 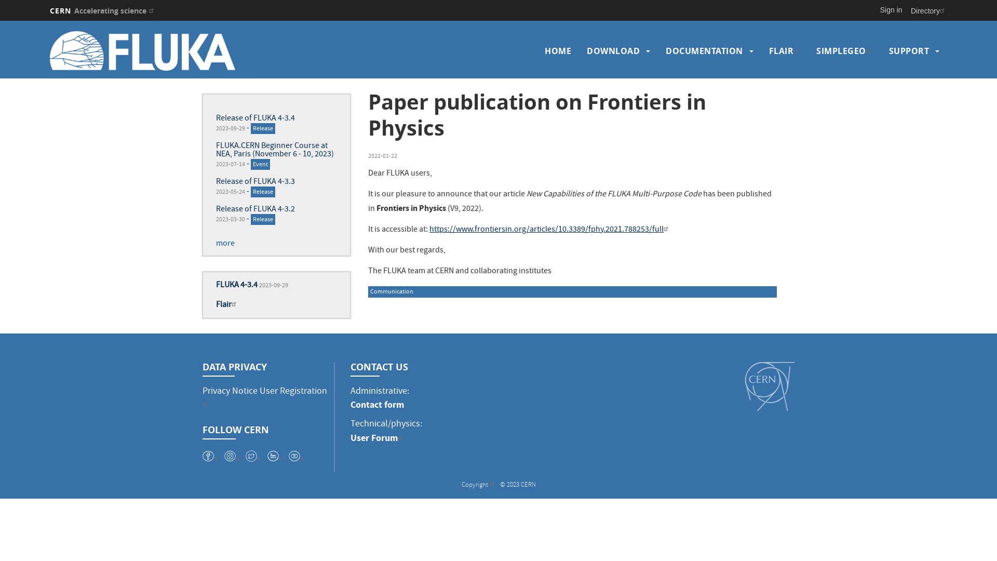 I want to click on Release of FLUKA 4-3.2, so click(x=255, y=210).